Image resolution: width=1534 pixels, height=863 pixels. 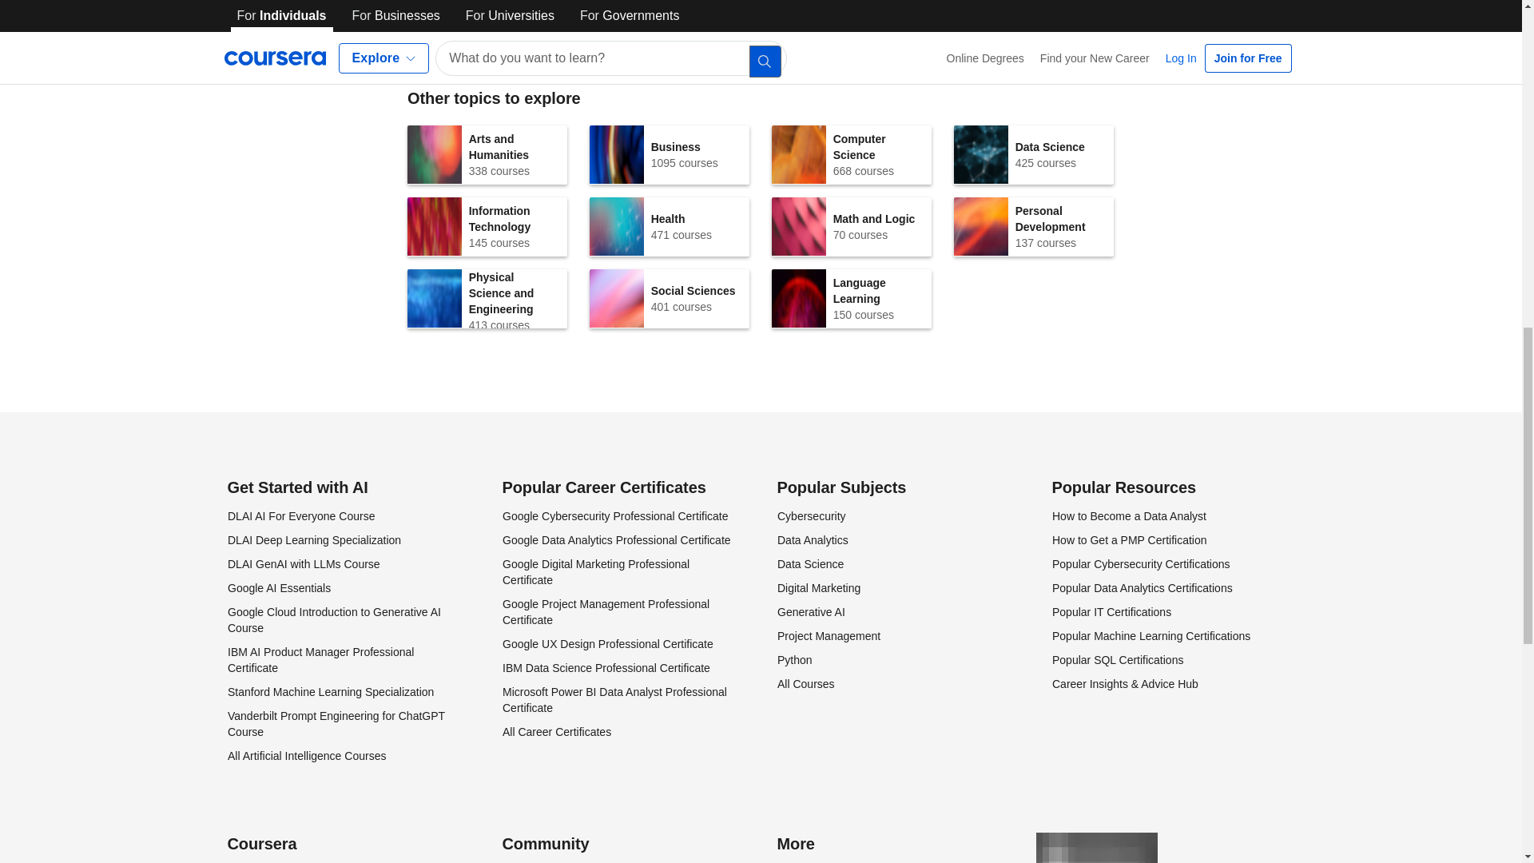 I want to click on Computer Architecture, so click(x=1034, y=155).